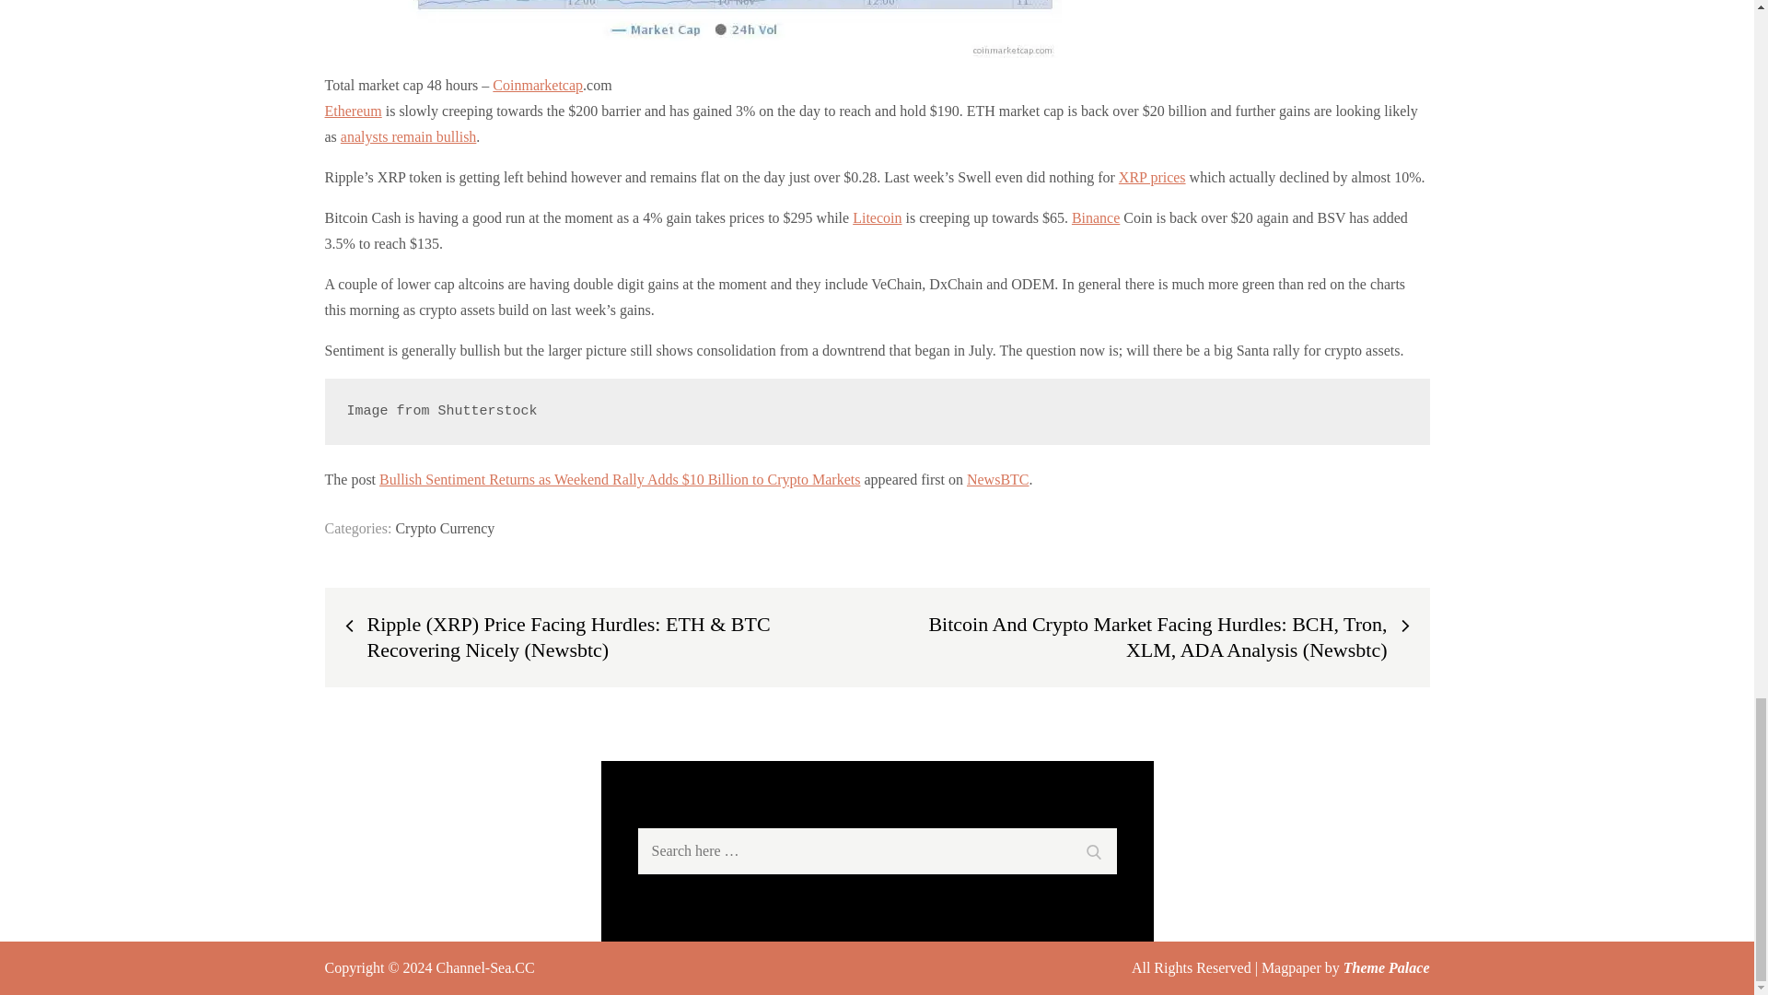 The image size is (1768, 995). What do you see at coordinates (877, 217) in the screenshot?
I see `Litecoin` at bounding box center [877, 217].